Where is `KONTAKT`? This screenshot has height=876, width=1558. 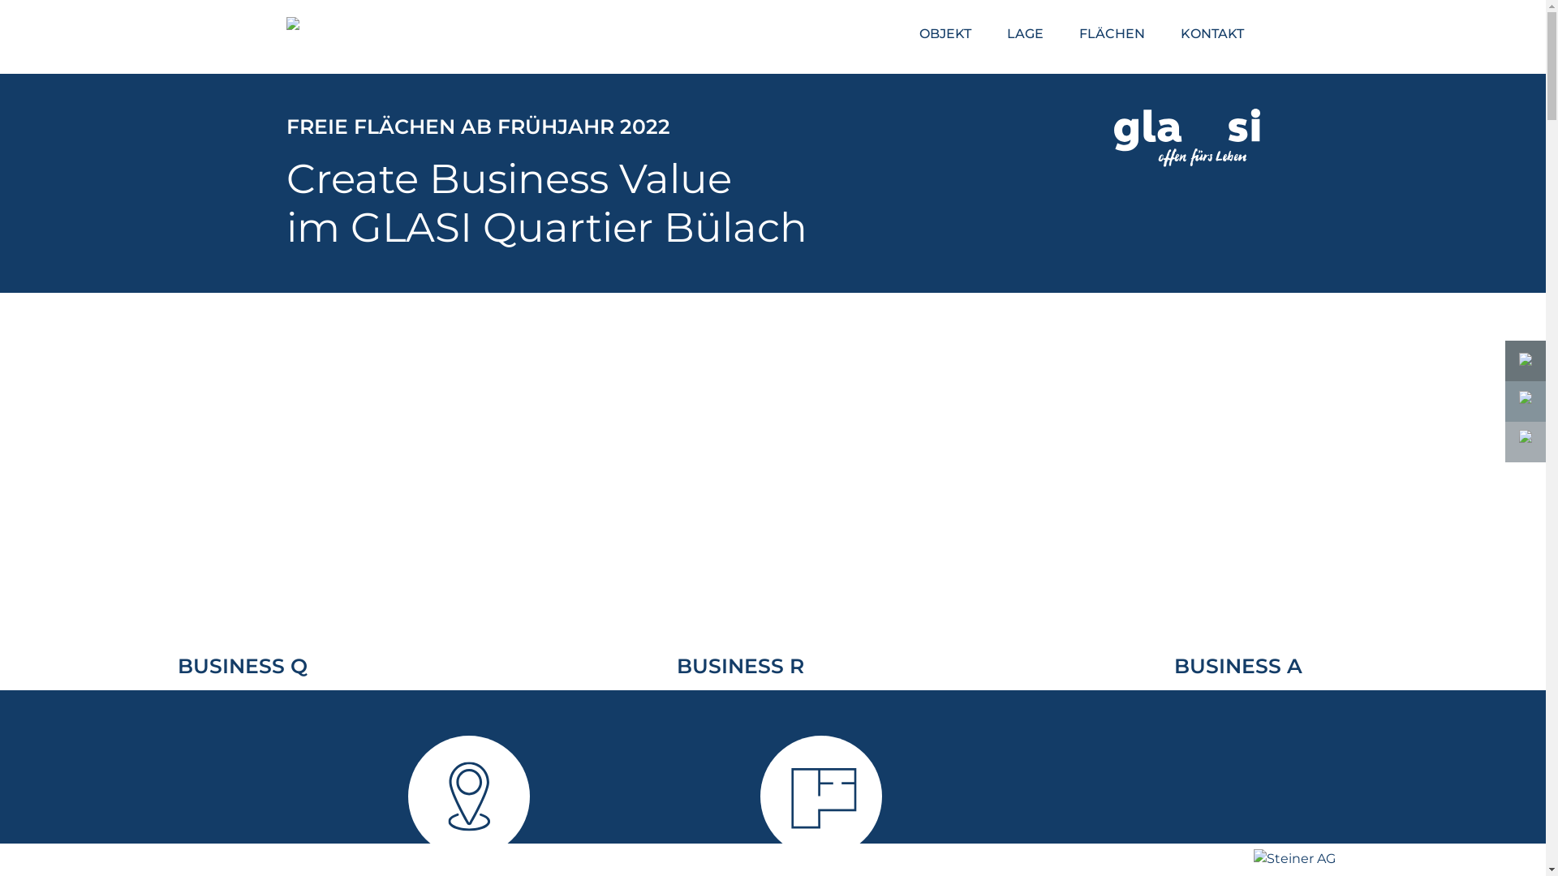 KONTAKT is located at coordinates (1212, 34).